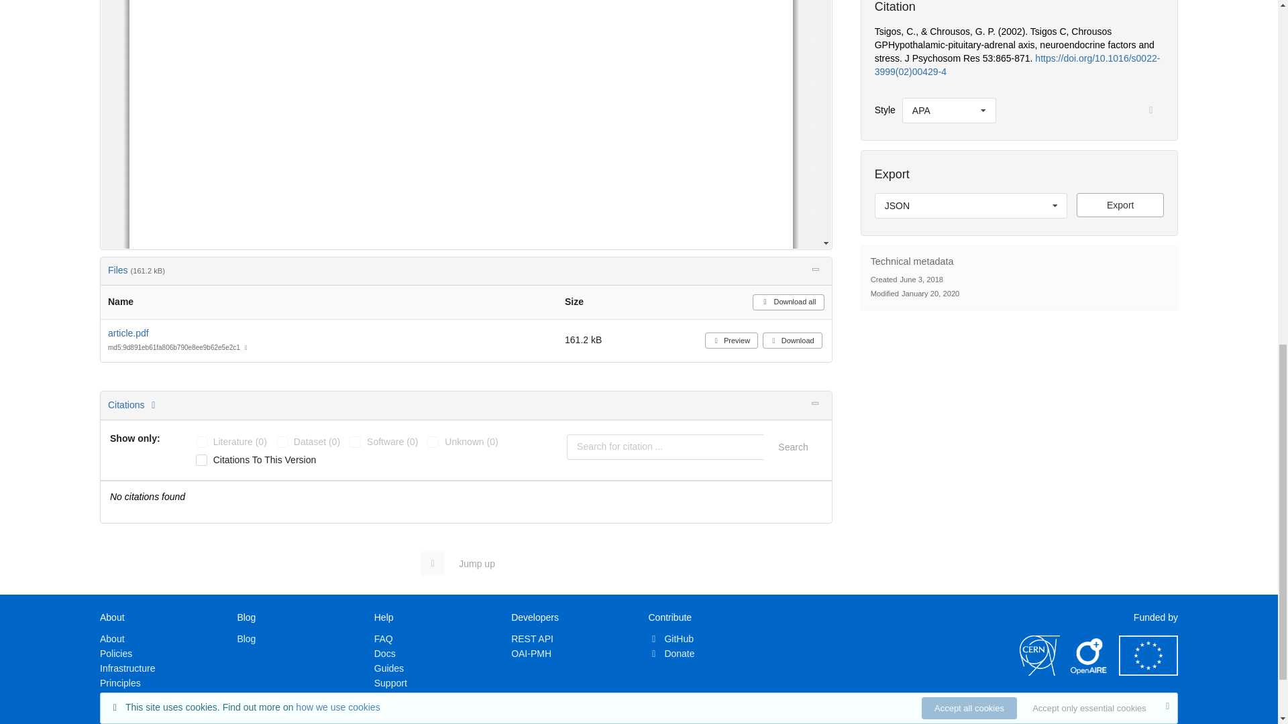 The height and width of the screenshot is (724, 1288). What do you see at coordinates (1120, 205) in the screenshot?
I see `Download file` at bounding box center [1120, 205].